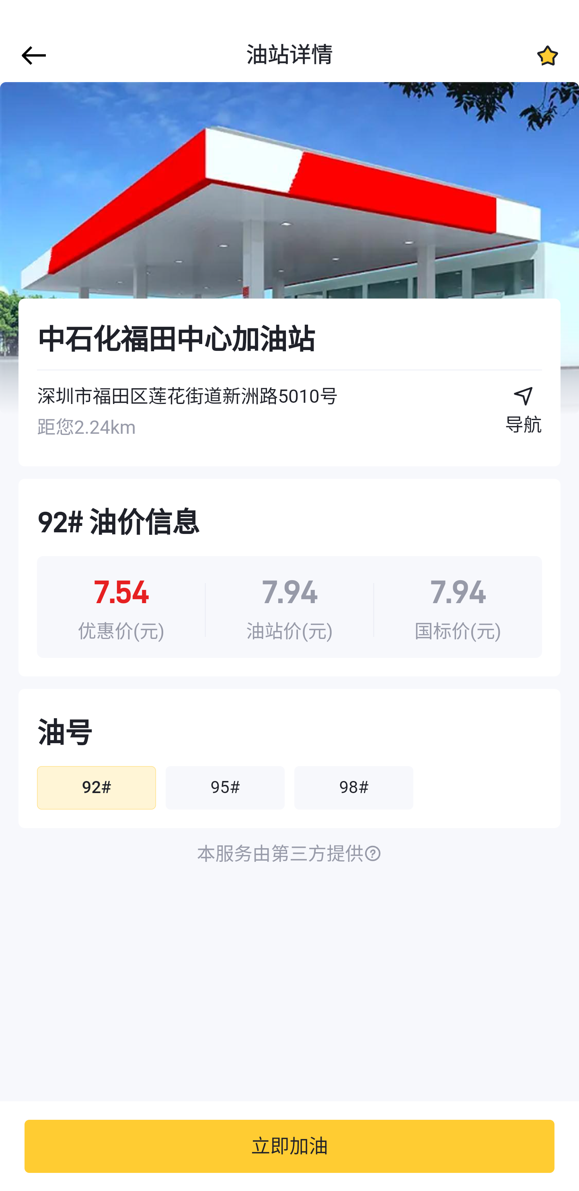  What do you see at coordinates (289, 55) in the screenshot?
I see `油站详情` at bounding box center [289, 55].